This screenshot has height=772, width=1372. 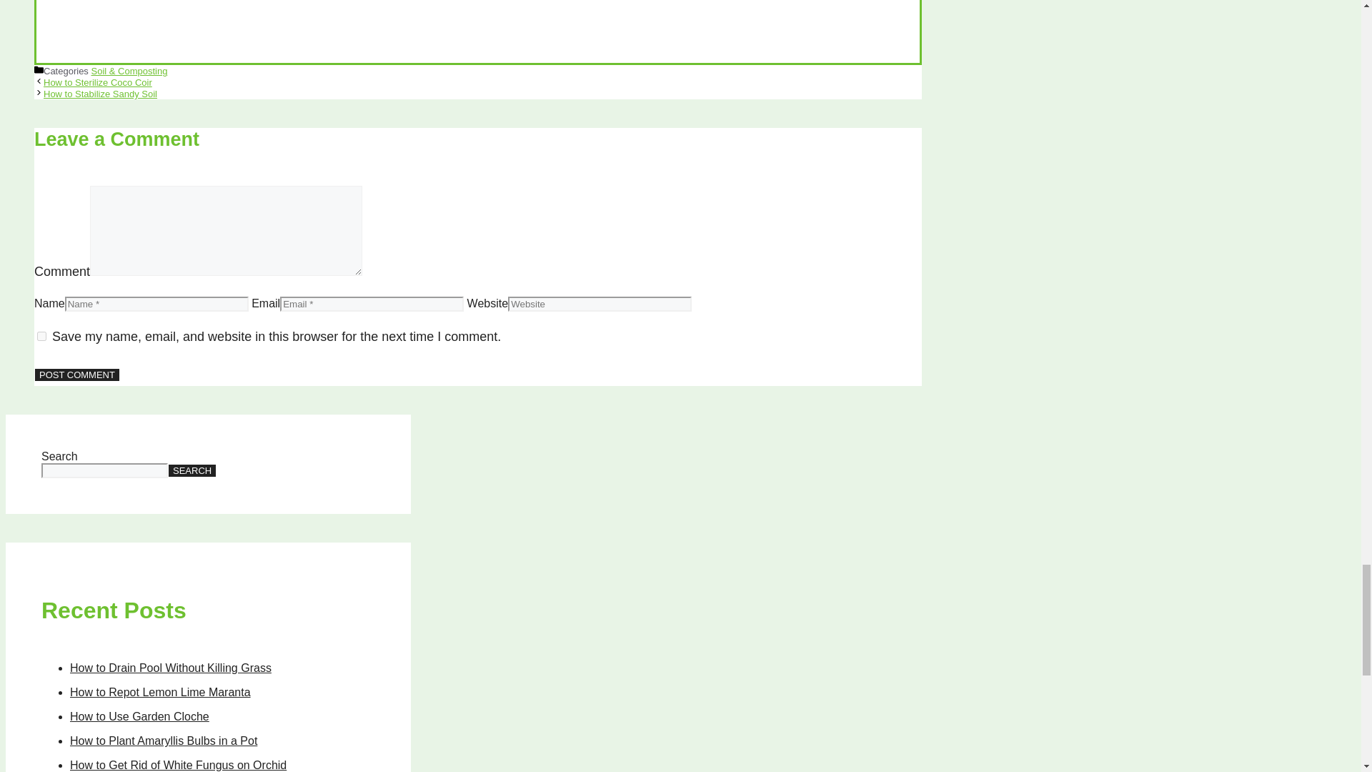 What do you see at coordinates (41, 336) in the screenshot?
I see `yes` at bounding box center [41, 336].